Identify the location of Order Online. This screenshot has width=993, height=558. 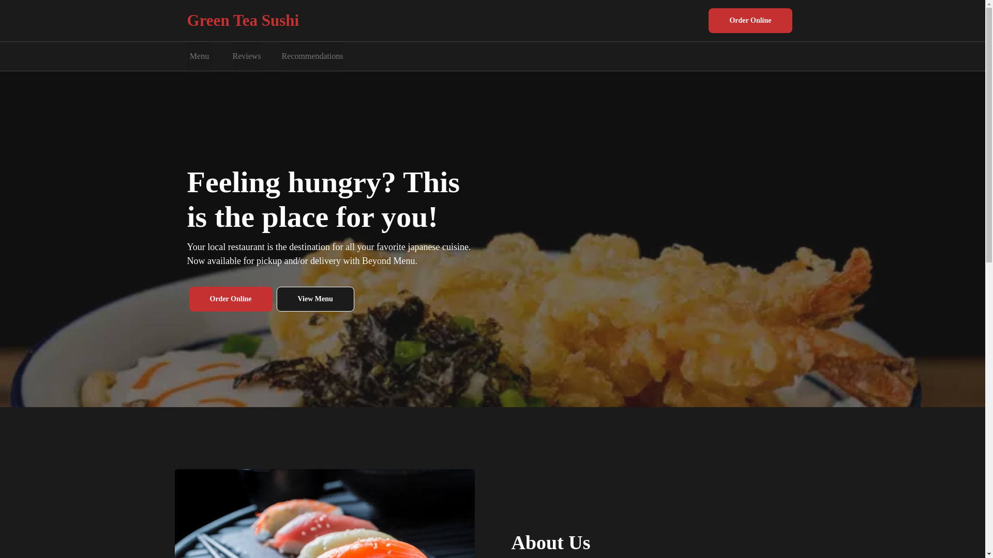
(750, 21).